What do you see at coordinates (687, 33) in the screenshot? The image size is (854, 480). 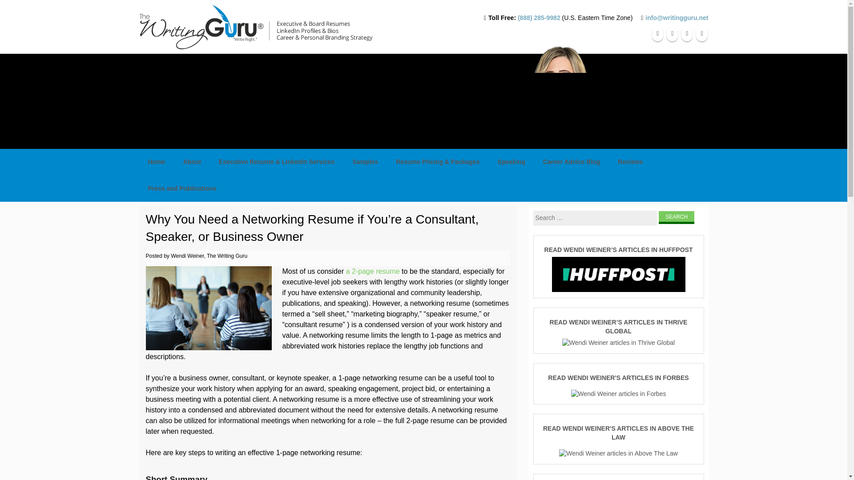 I see `Linked In` at bounding box center [687, 33].